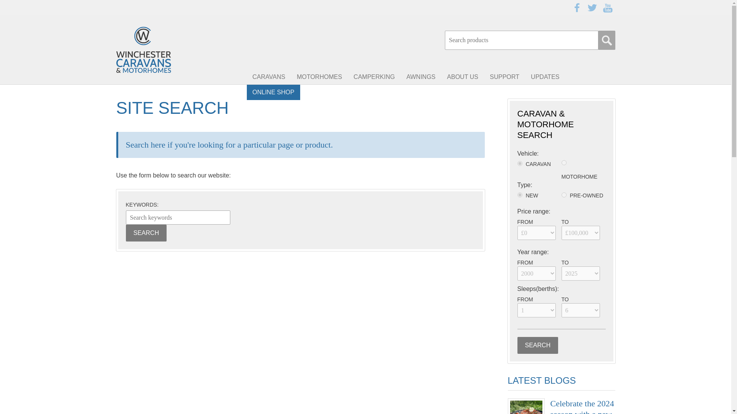 This screenshot has height=414, width=737. Describe the element at coordinates (563, 195) in the screenshot. I see `used` at that location.